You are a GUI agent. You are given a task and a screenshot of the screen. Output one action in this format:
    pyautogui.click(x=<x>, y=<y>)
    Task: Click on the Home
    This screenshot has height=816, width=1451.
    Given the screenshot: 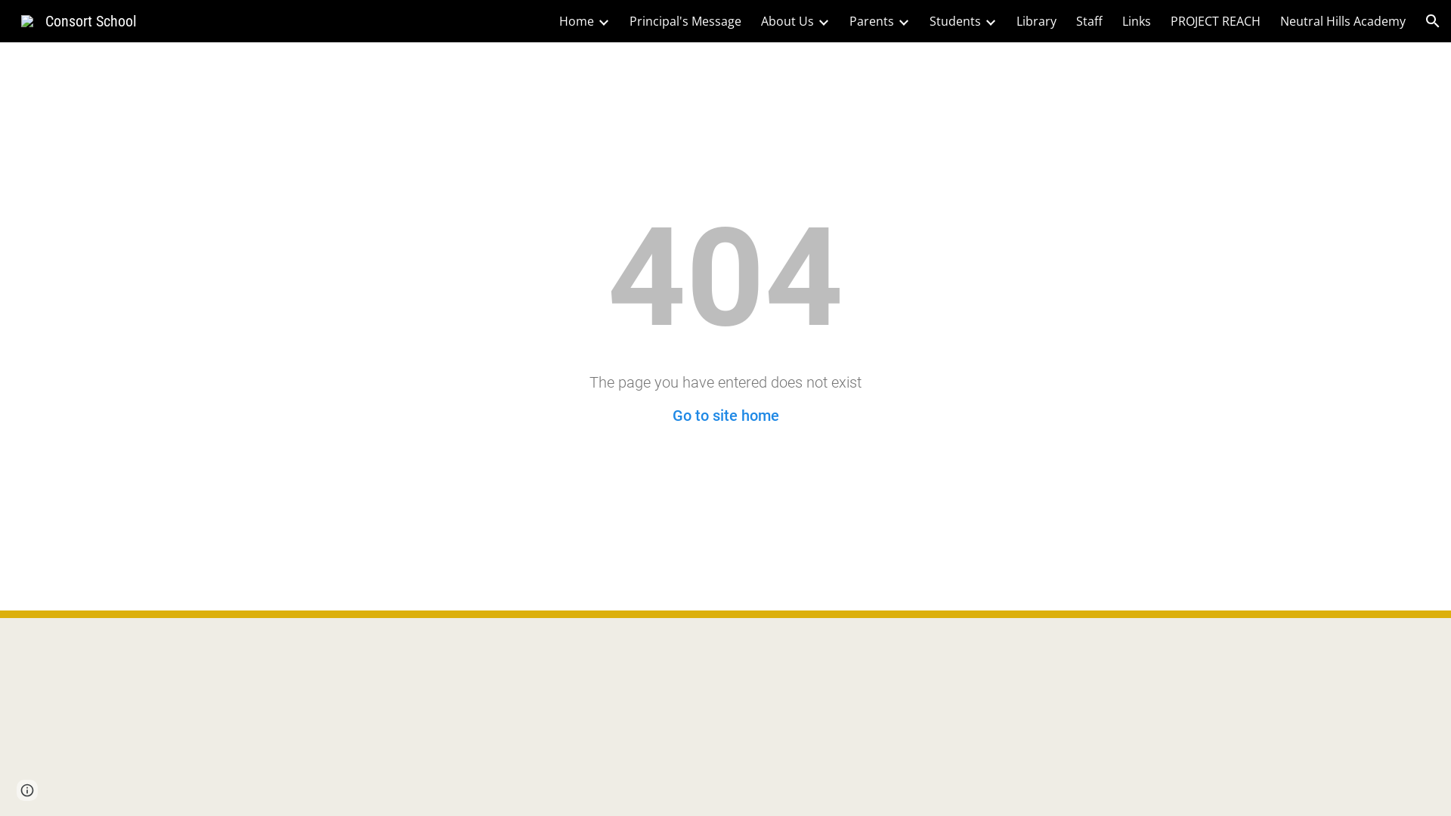 What is the action you would take?
    pyautogui.click(x=577, y=21)
    